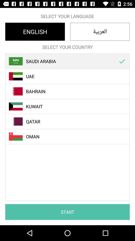  What do you see at coordinates (122, 61) in the screenshot?
I see `choose the icon to the right of the saudi arabia icon` at bounding box center [122, 61].